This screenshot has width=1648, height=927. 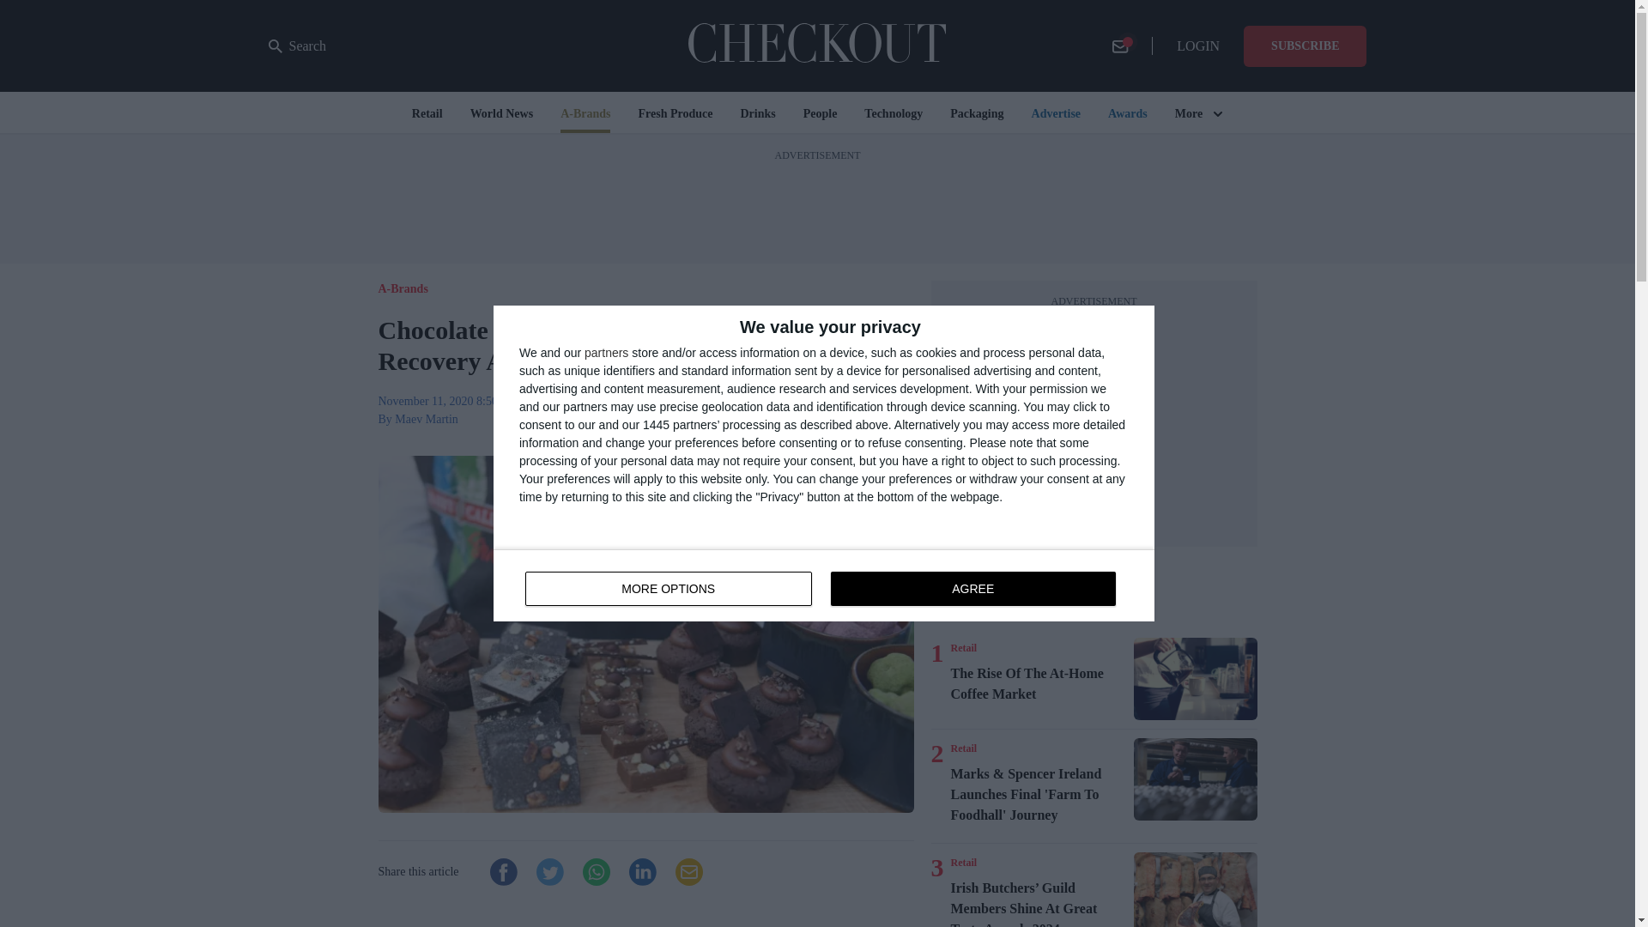 What do you see at coordinates (963, 862) in the screenshot?
I see `The Rise Of The At-Home Coffee Market` at bounding box center [963, 862].